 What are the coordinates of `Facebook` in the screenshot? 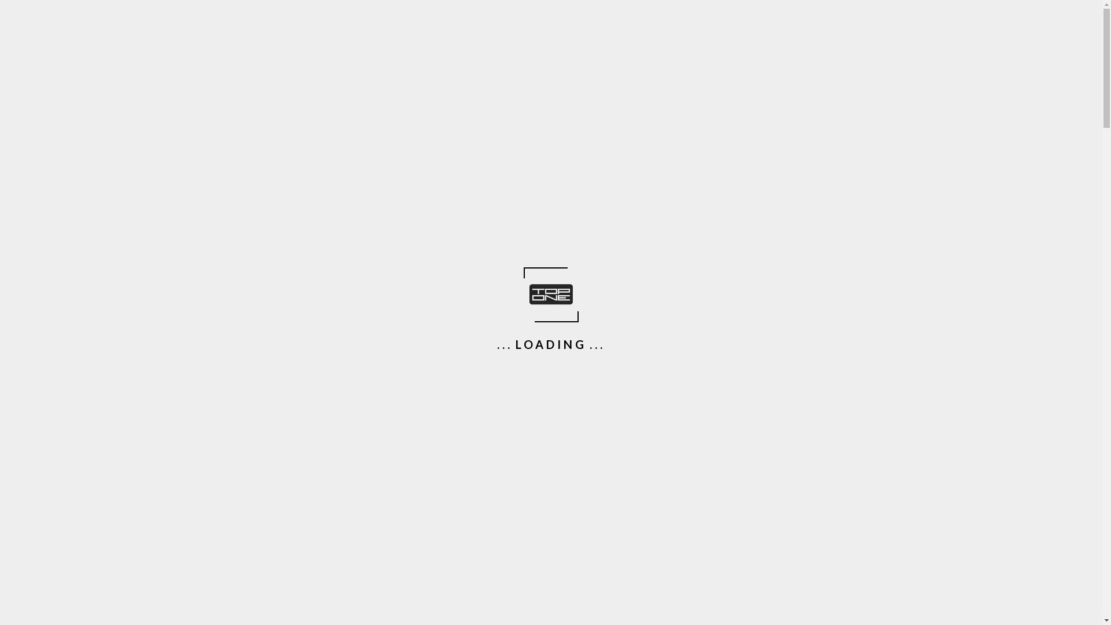 It's located at (593, 8).